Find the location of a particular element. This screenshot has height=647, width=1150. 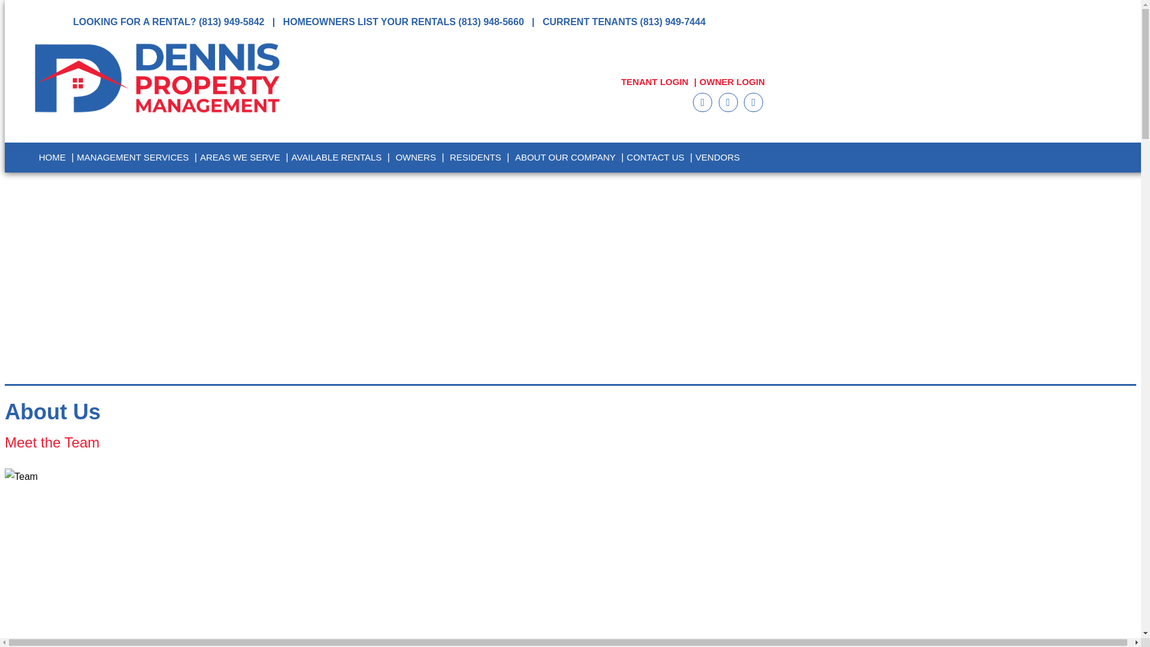

HOME is located at coordinates (52, 157).